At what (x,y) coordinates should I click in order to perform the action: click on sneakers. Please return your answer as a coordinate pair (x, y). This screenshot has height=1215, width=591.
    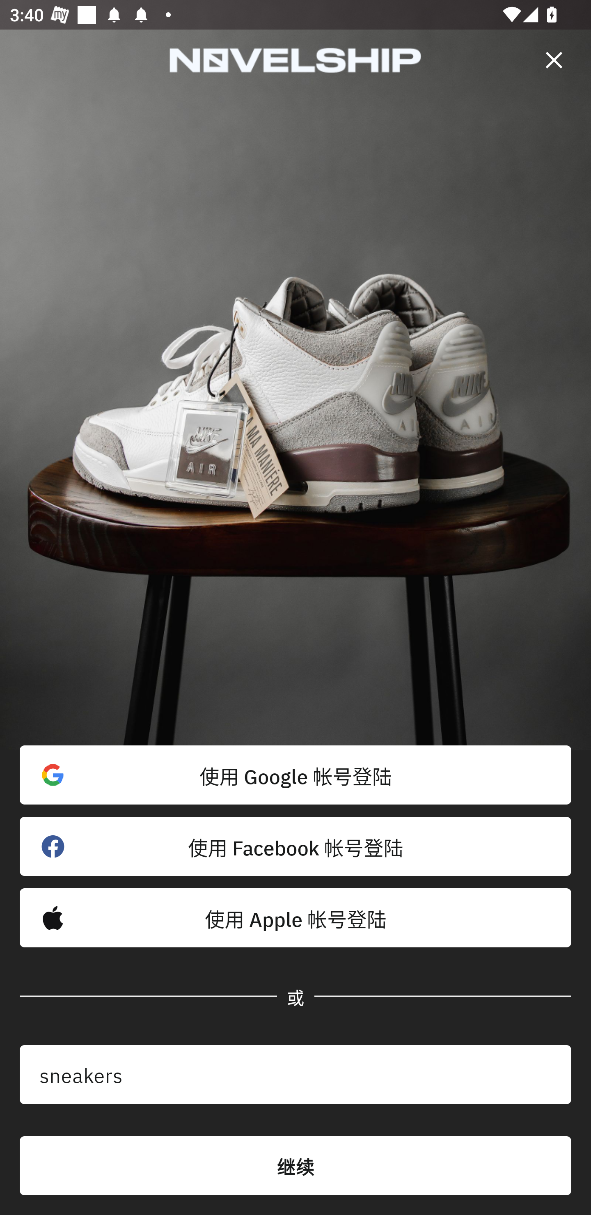
    Looking at the image, I should click on (295, 1075).